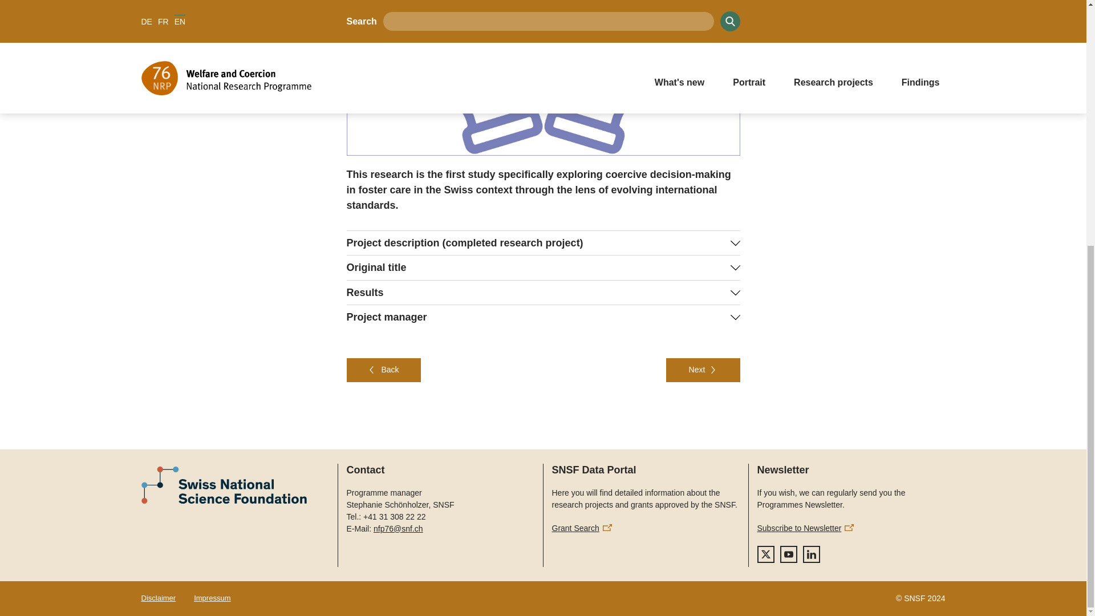  I want to click on External Link Icon, so click(849, 527).